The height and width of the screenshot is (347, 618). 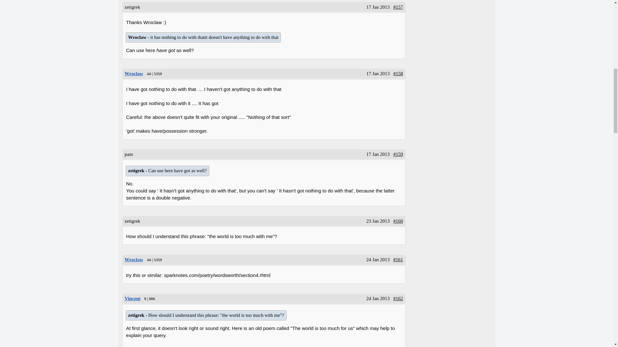 What do you see at coordinates (203, 37) in the screenshot?
I see `zetigrek` at bounding box center [203, 37].